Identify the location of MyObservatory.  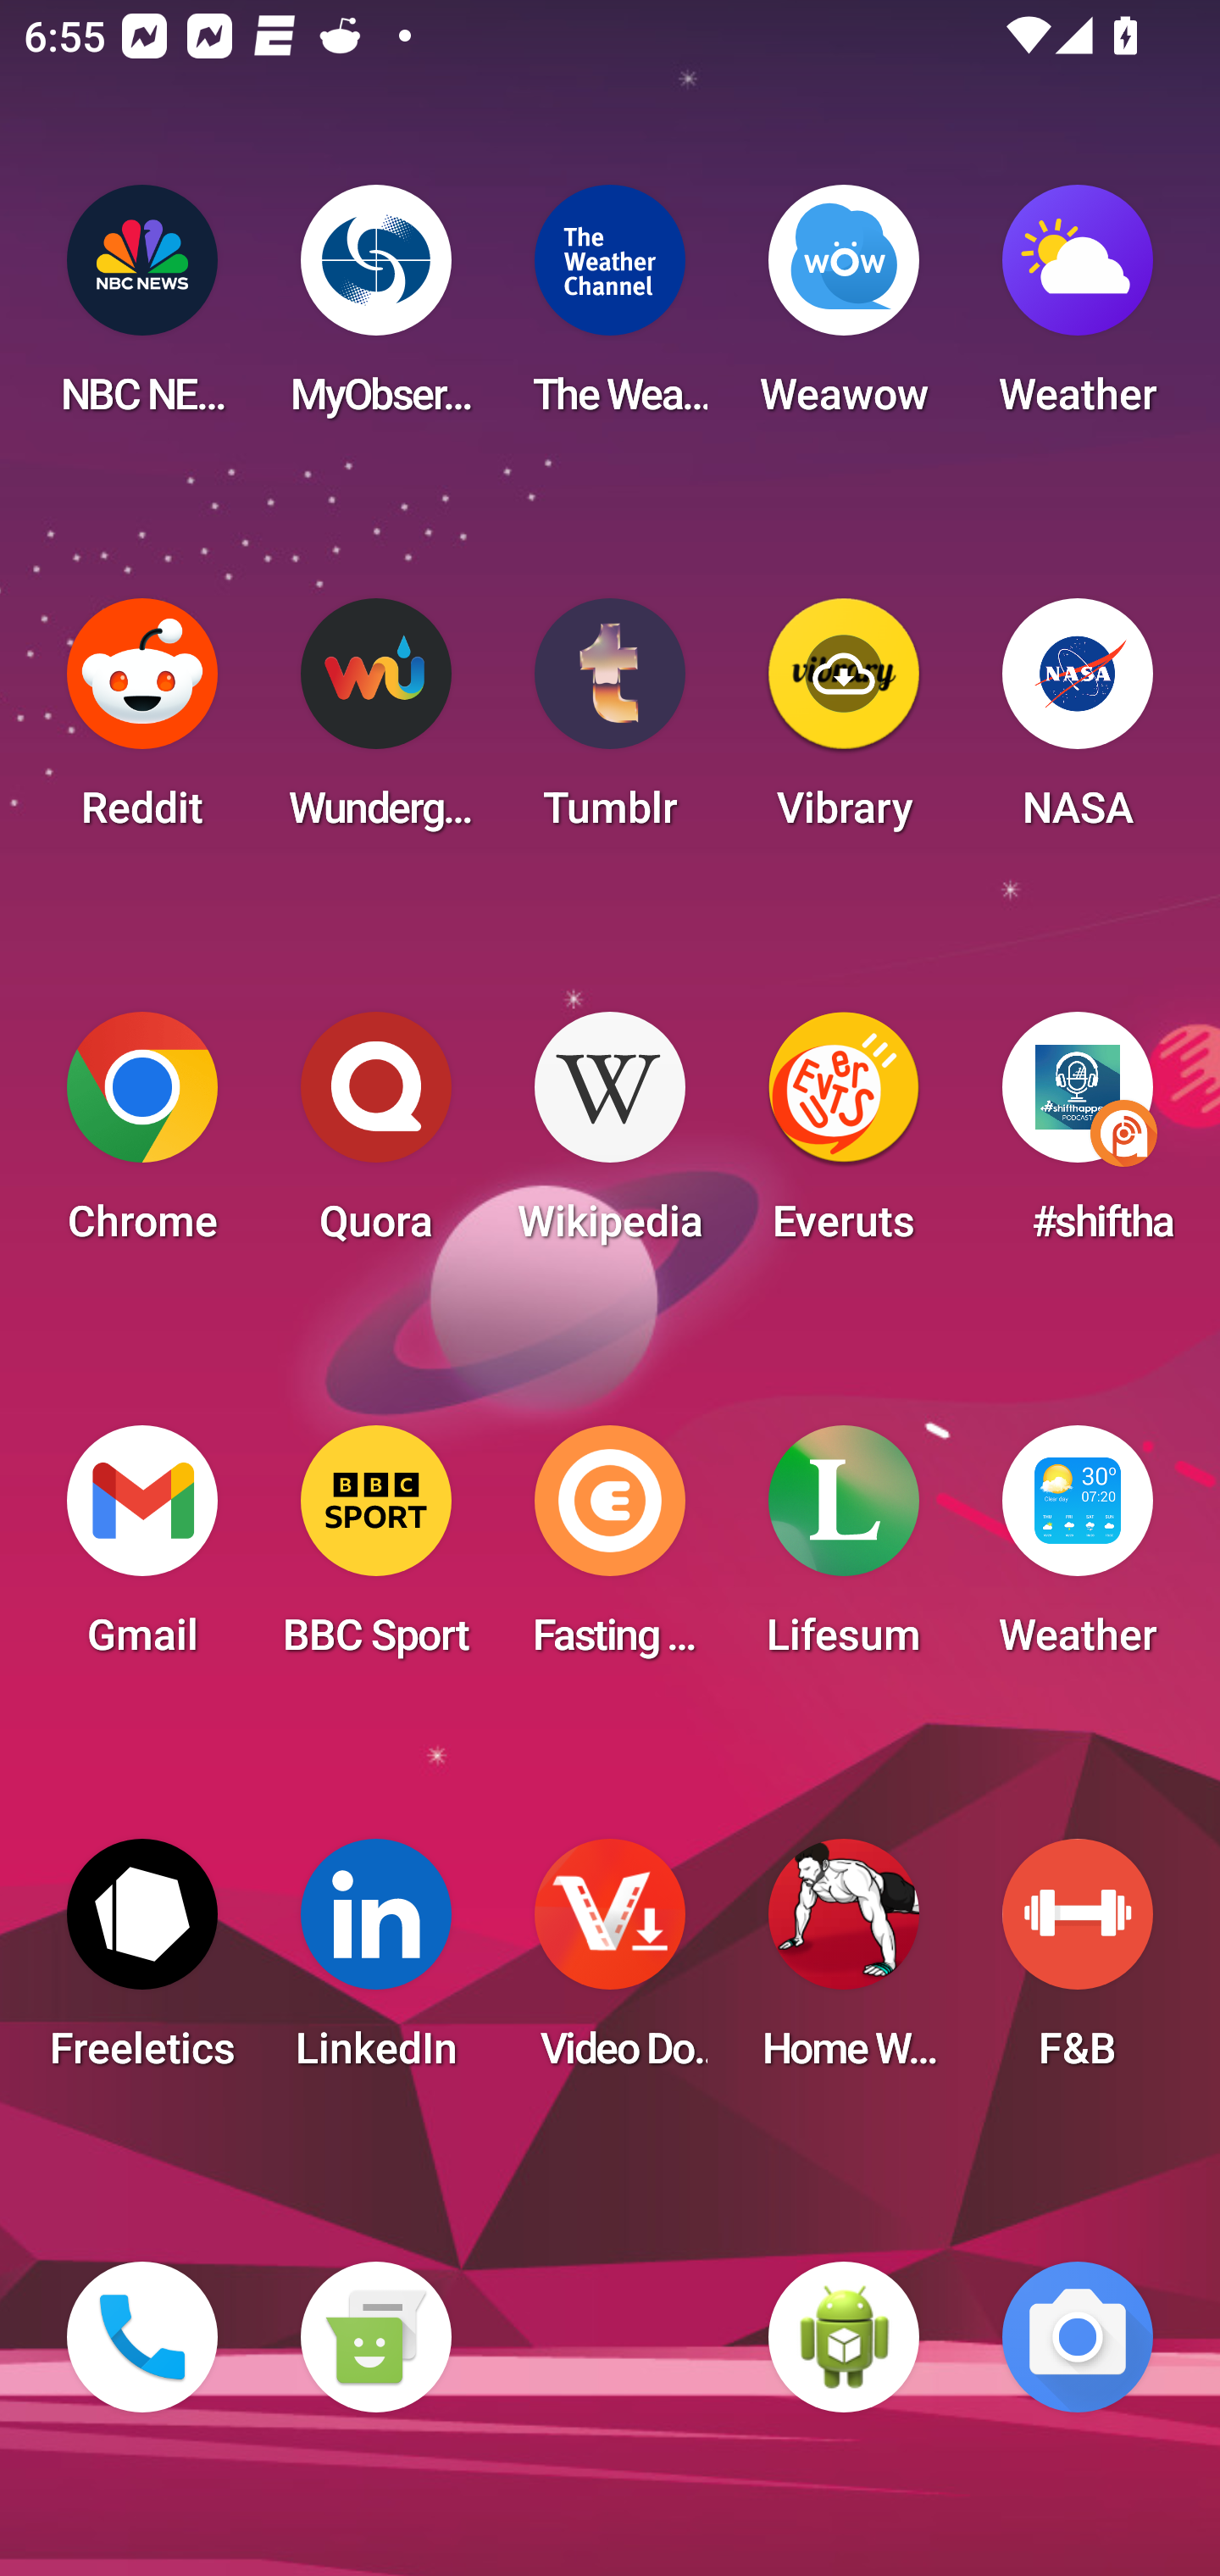
(375, 310).